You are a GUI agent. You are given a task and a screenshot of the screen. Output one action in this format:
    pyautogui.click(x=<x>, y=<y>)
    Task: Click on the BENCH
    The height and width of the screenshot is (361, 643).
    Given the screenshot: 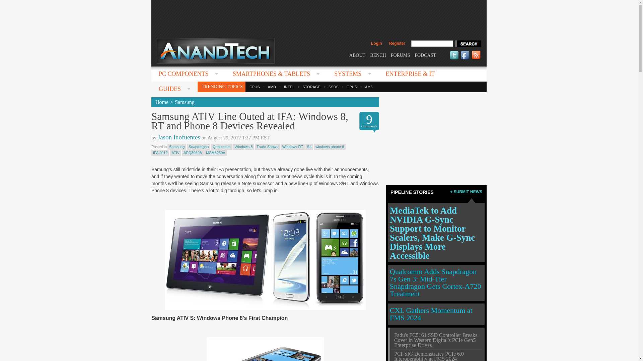 What is the action you would take?
    pyautogui.click(x=378, y=55)
    